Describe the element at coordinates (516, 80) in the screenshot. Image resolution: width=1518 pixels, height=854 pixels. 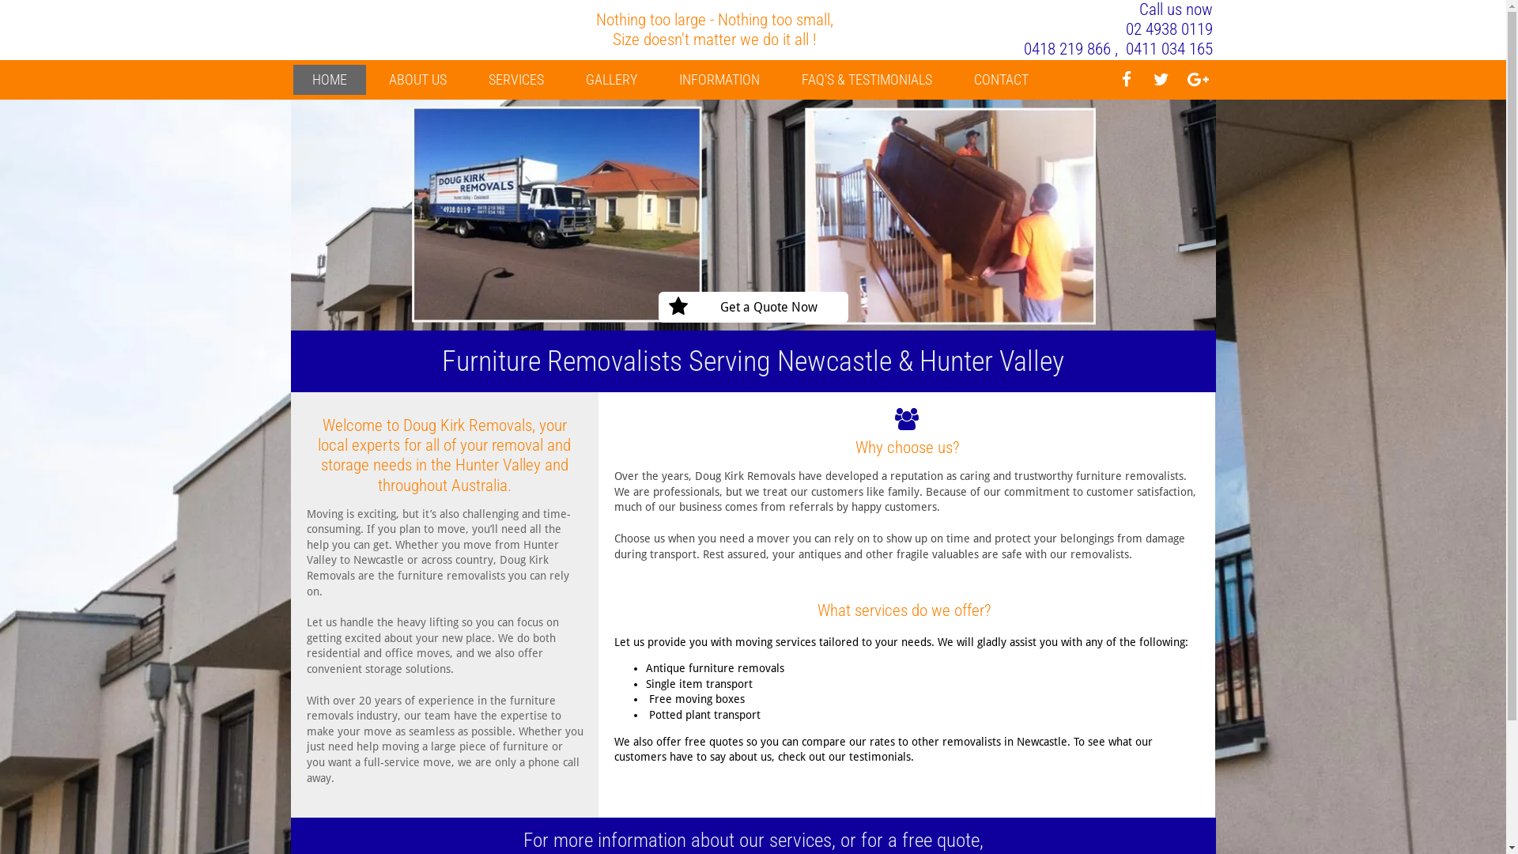
I see `SERVICES` at that location.